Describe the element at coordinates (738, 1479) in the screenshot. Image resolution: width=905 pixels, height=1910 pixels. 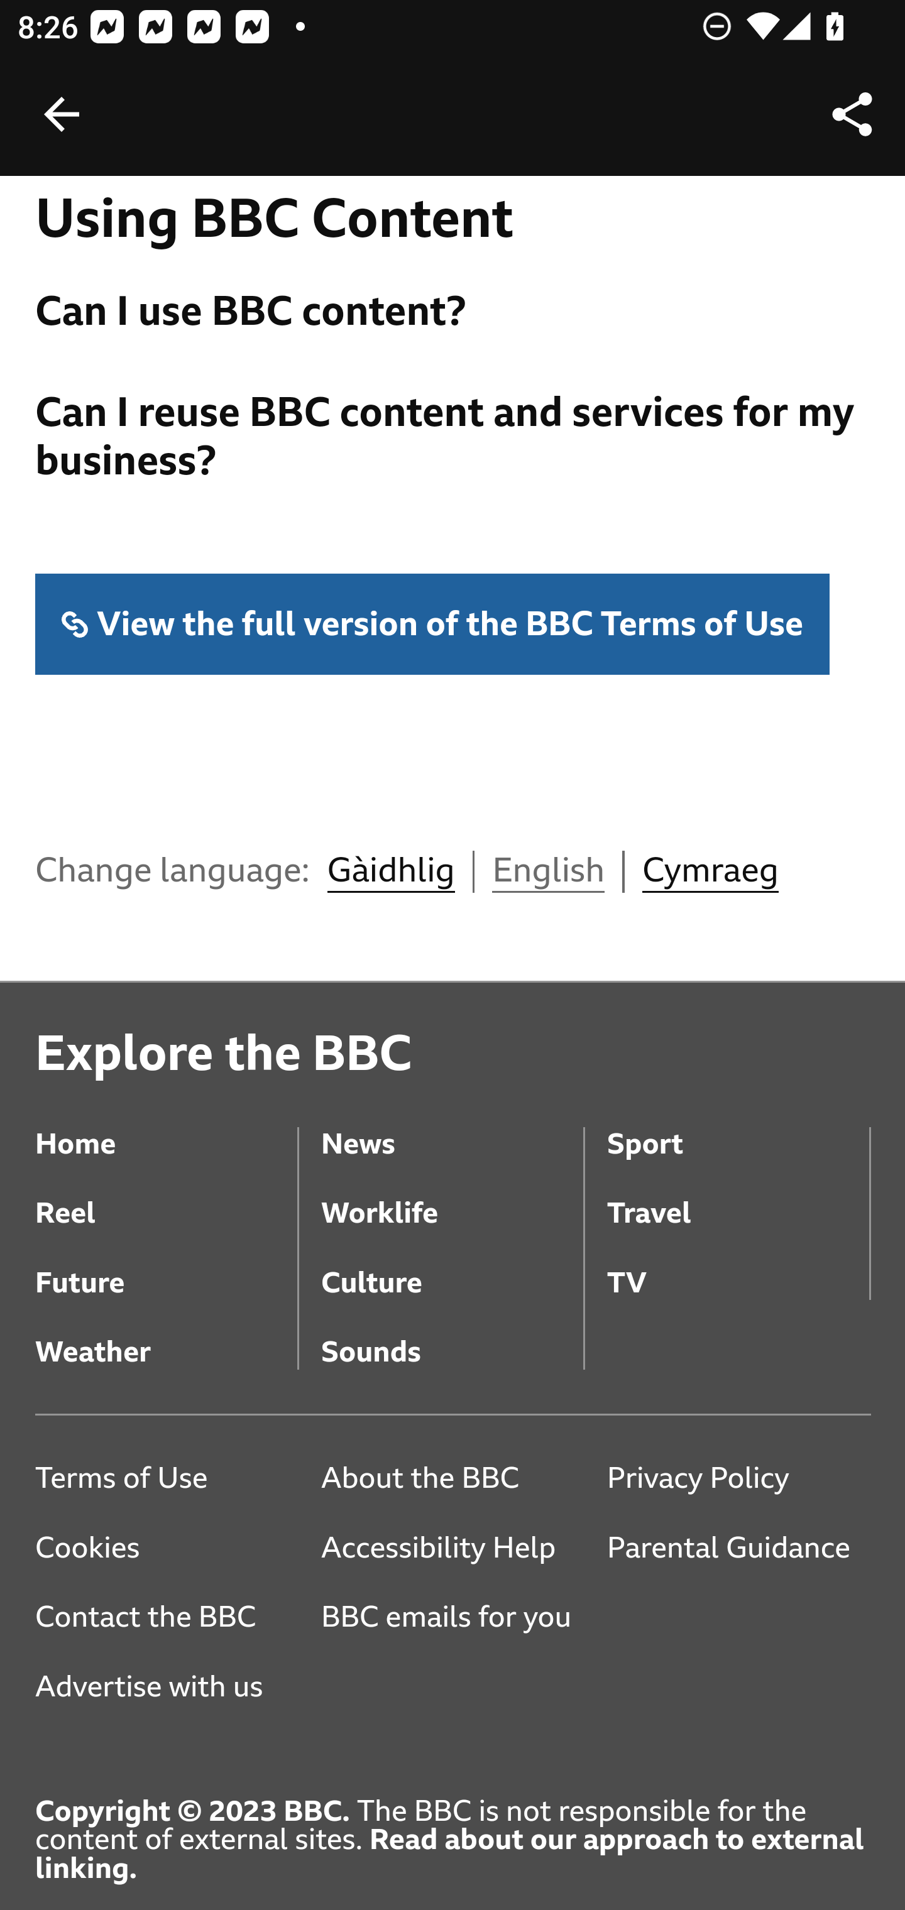
I see `Privacy Policy` at that location.